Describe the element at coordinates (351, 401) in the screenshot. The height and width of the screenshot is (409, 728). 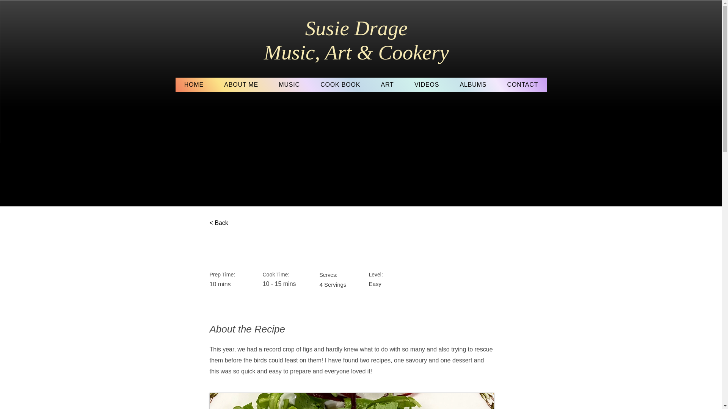
I see `54XXfvmwTjmxqWWVibyVZw-73799144-1920w.jpg.webp` at that location.